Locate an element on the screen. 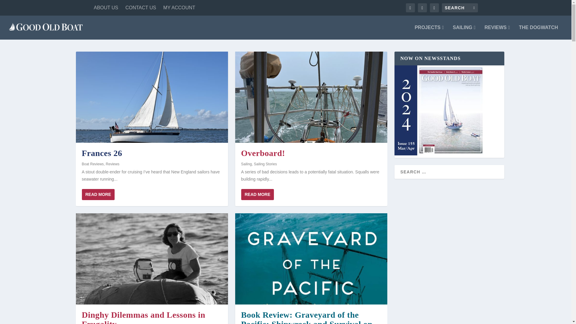  Search for: is located at coordinates (460, 8).